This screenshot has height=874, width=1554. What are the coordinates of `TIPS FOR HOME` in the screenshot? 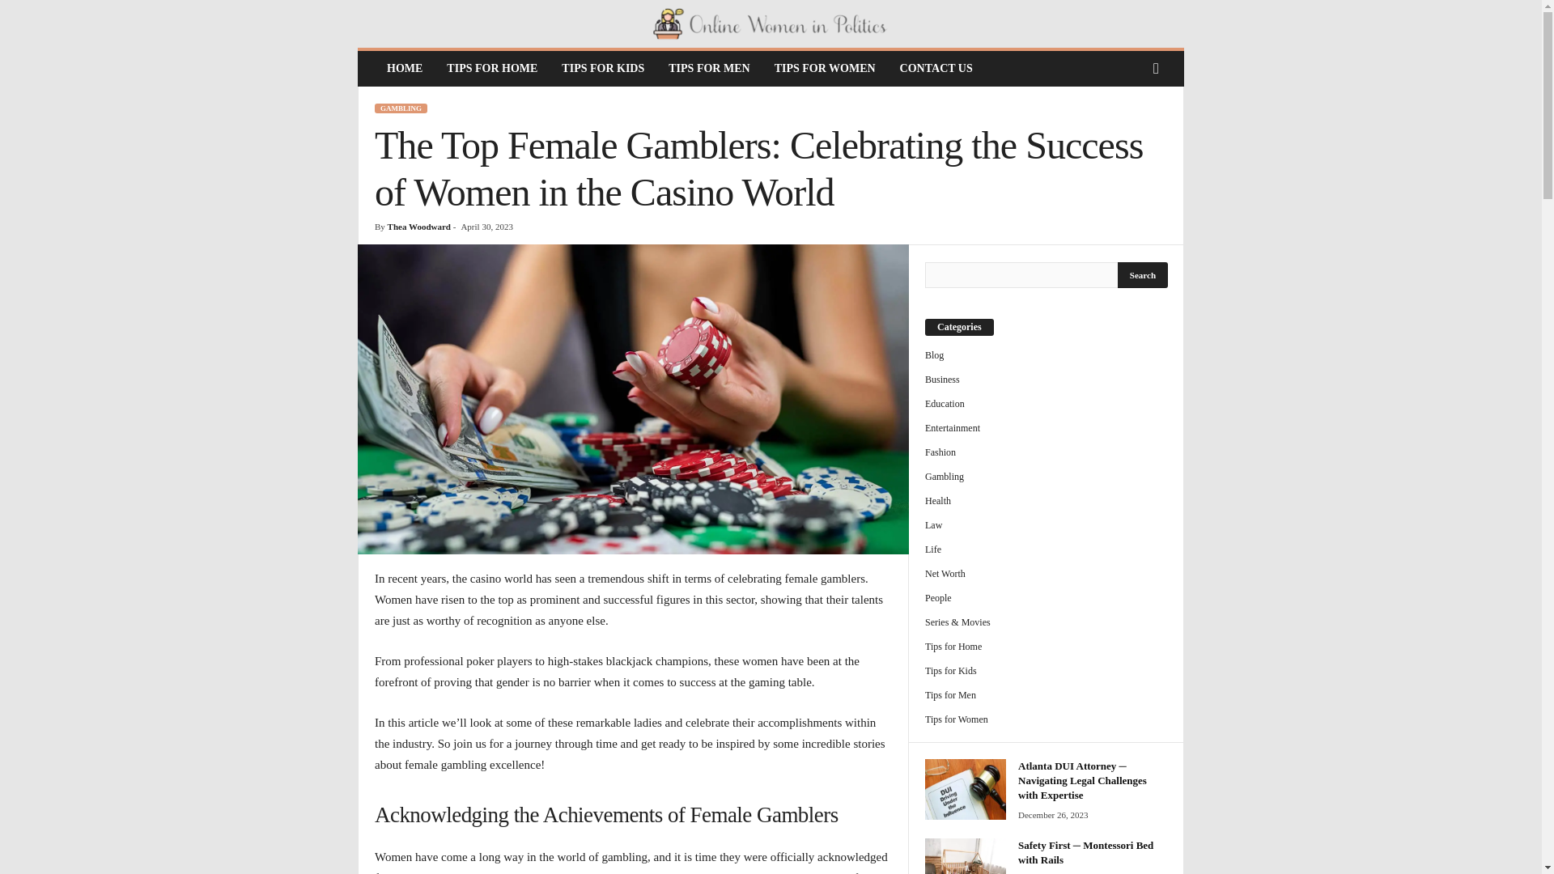 It's located at (492, 68).